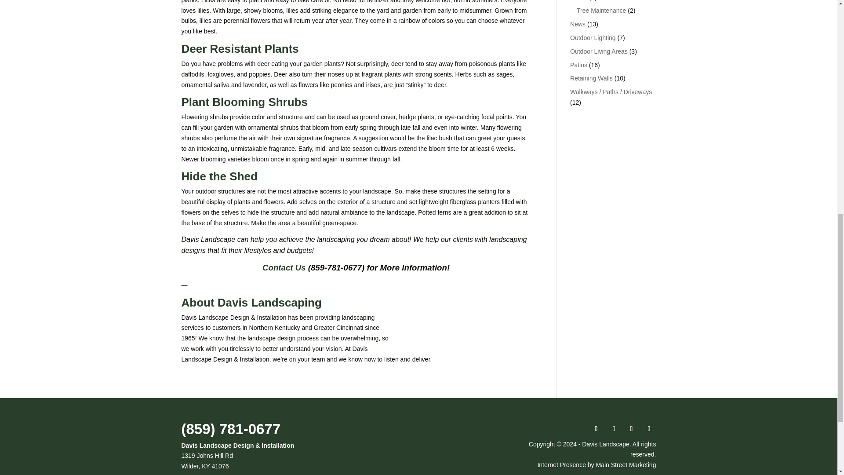 This screenshot has height=475, width=844. I want to click on Follow on Instagram, so click(614, 429).